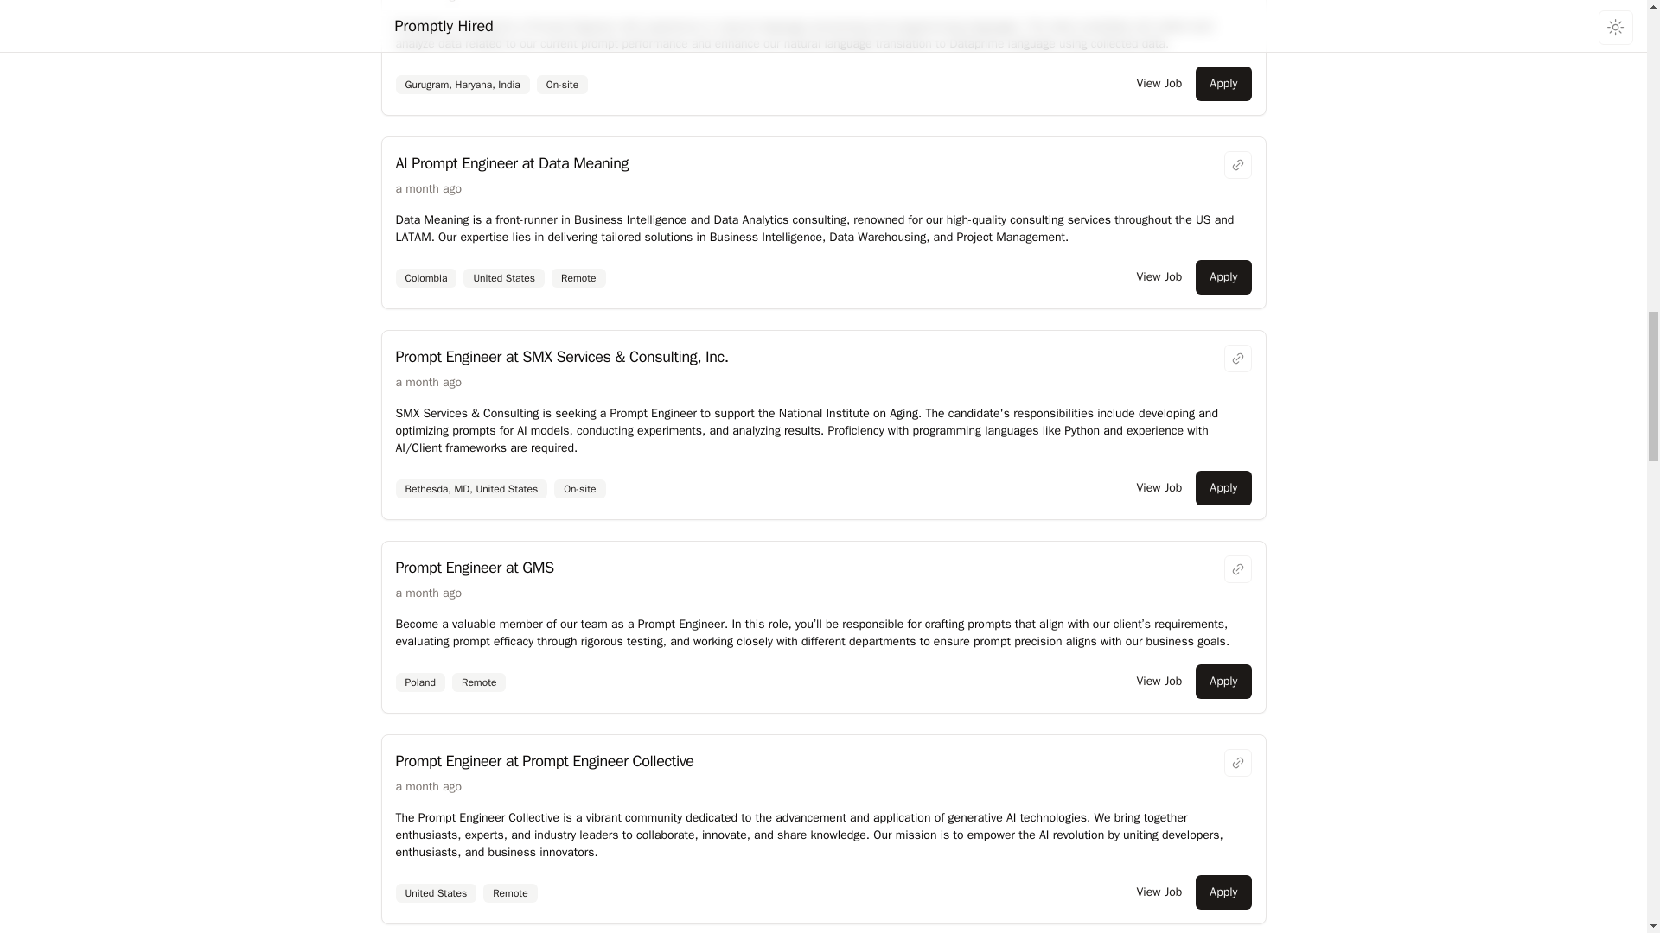  Describe the element at coordinates (578, 278) in the screenshot. I see `Remote` at that location.